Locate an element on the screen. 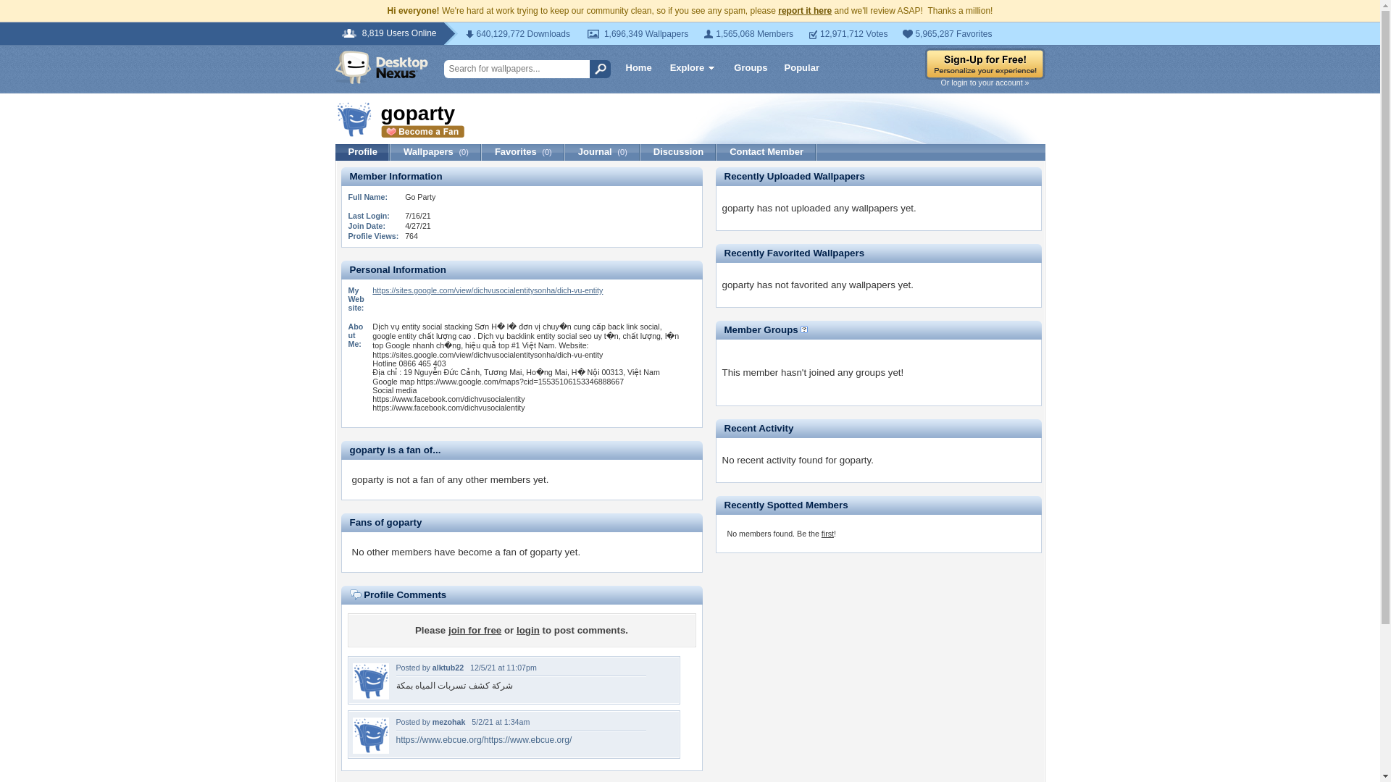 Image resolution: width=1391 pixels, height=782 pixels. join for free is located at coordinates (474, 630).